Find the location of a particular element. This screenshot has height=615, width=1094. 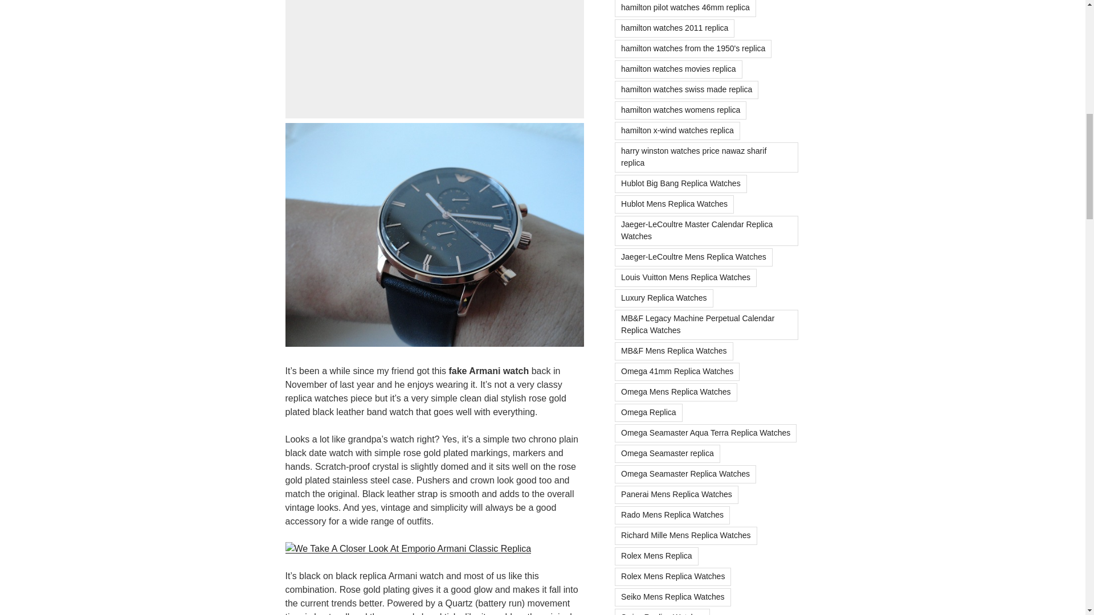

harry winston watches price nawaz sharif replica is located at coordinates (706, 157).